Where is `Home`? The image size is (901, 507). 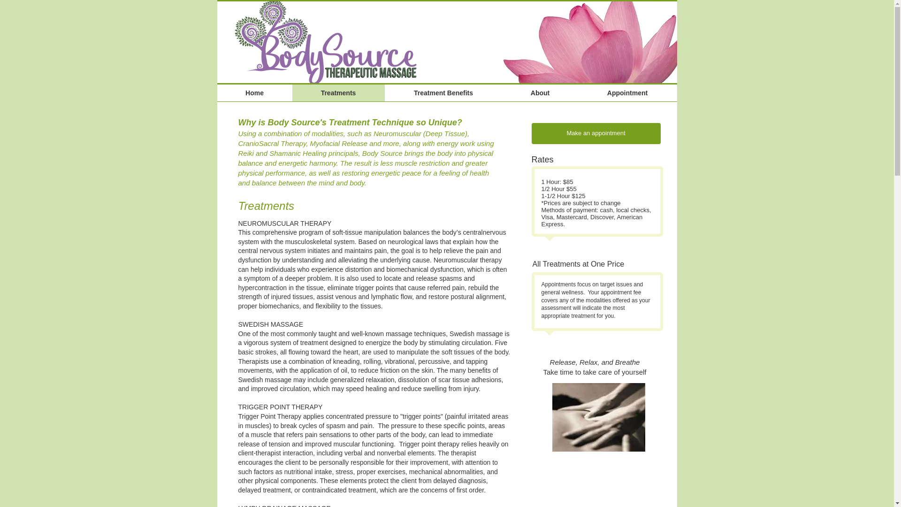 Home is located at coordinates (254, 93).